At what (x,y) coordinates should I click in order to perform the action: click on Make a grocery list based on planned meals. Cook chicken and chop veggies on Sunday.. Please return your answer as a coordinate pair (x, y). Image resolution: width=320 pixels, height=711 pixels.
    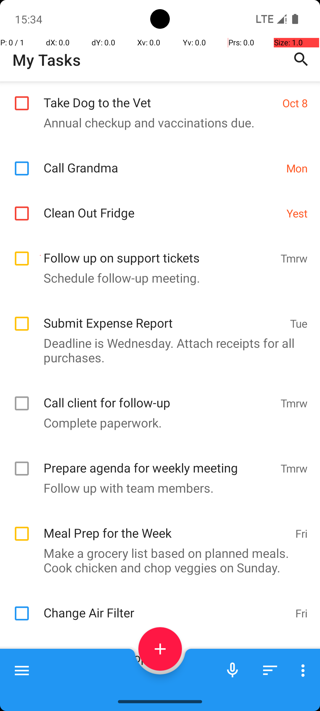
    Looking at the image, I should click on (157, 560).